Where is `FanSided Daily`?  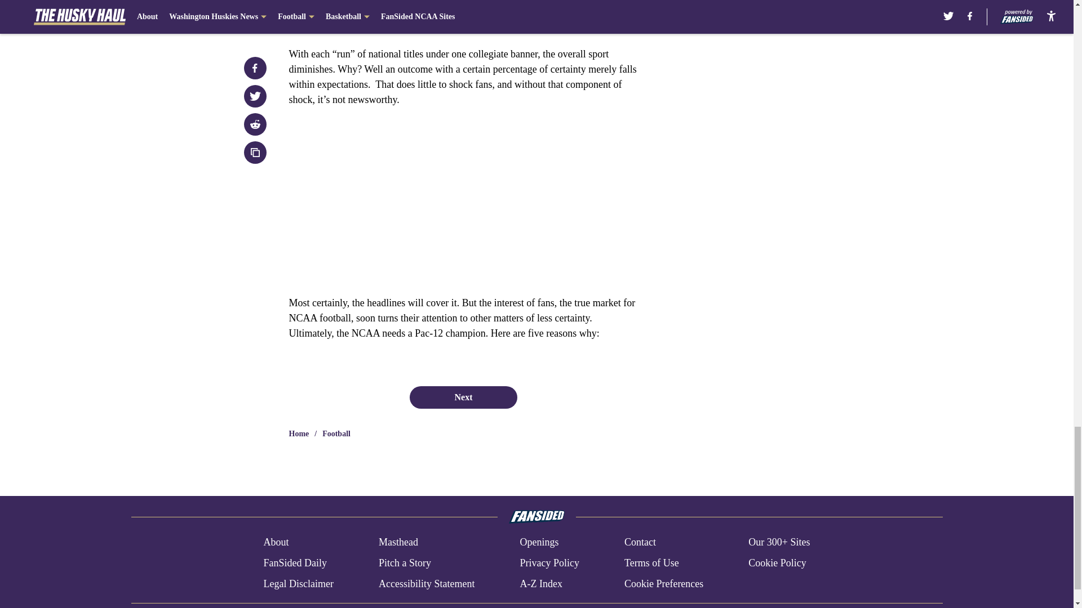 FanSided Daily is located at coordinates (294, 563).